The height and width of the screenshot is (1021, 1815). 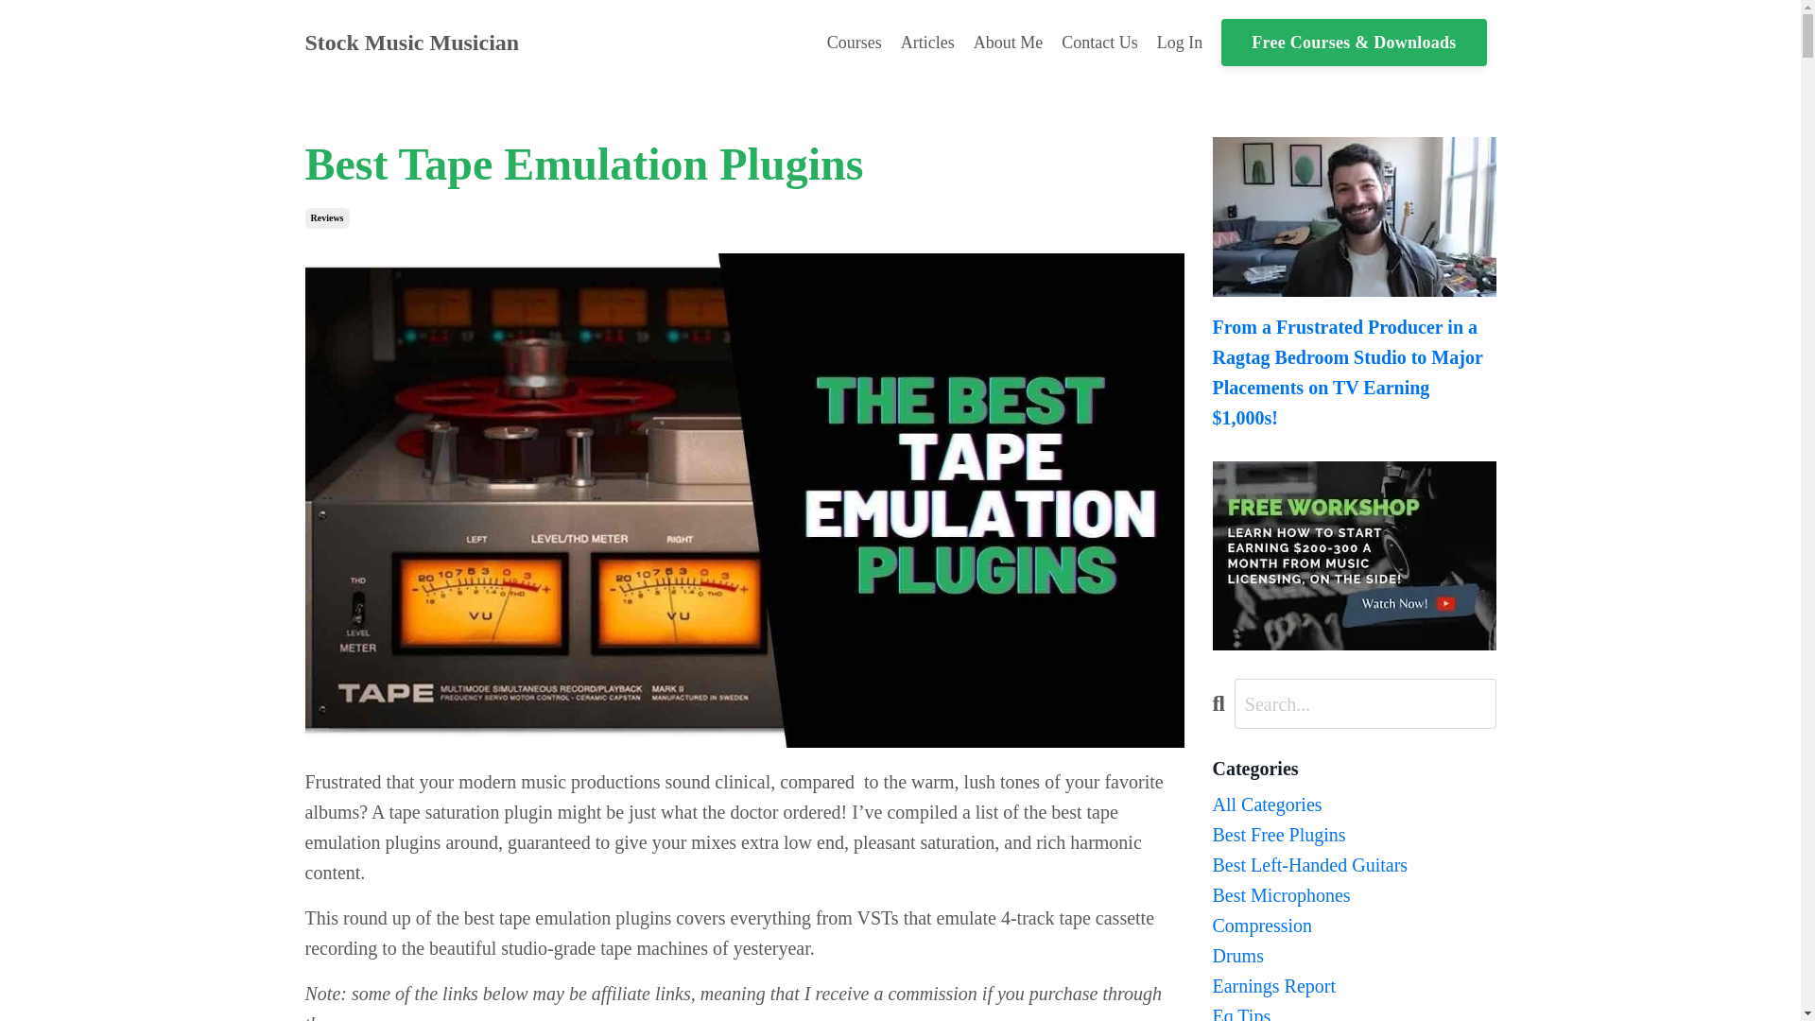 I want to click on Contact Us, so click(x=1099, y=43).